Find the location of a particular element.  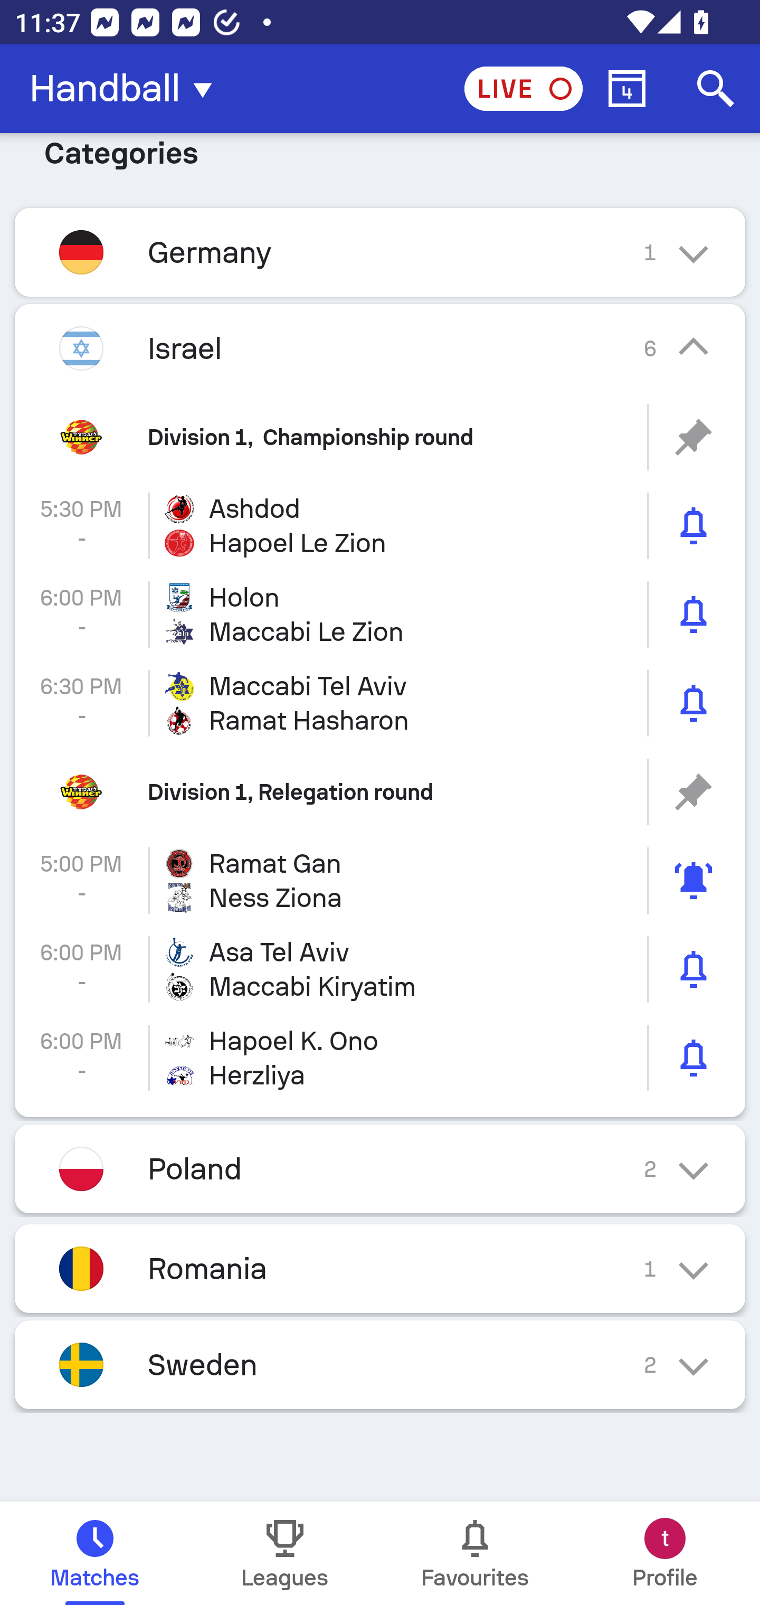

Favourites is located at coordinates (475, 1553).